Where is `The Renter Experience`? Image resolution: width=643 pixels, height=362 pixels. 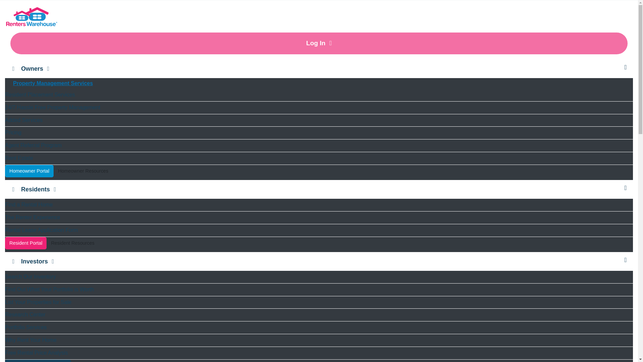 The Renter Experience is located at coordinates (319, 218).